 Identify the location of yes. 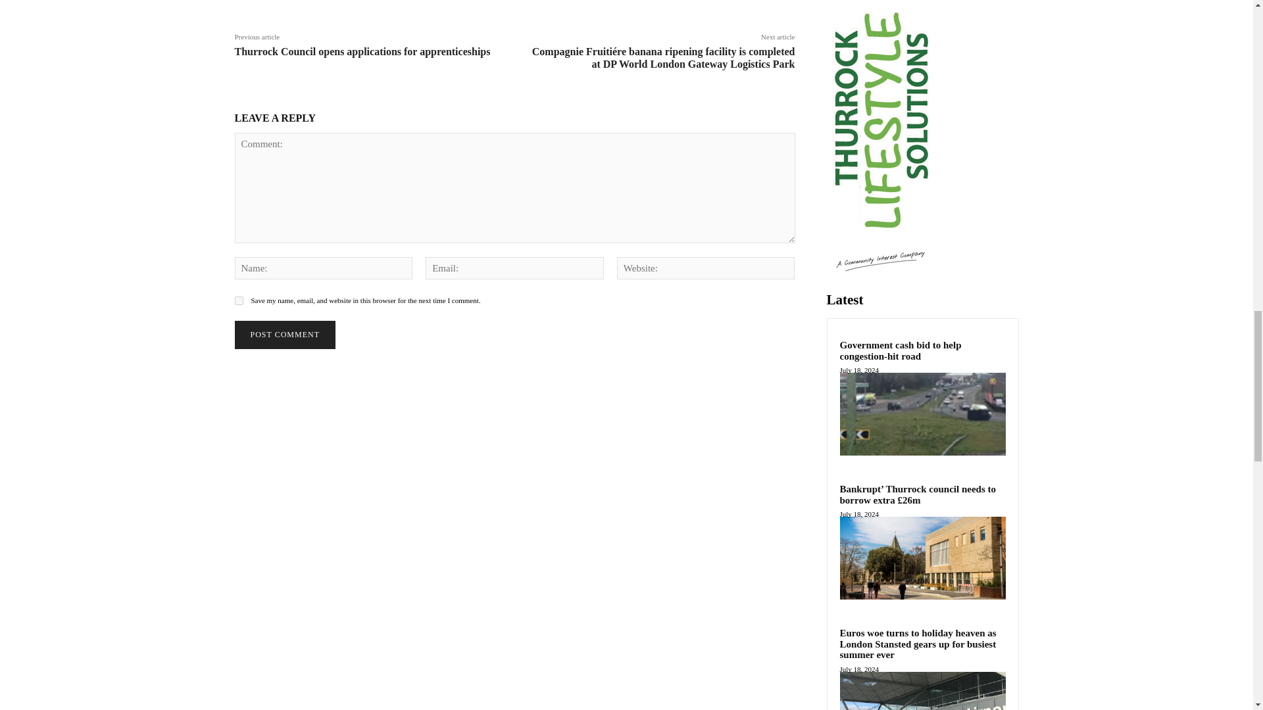
(238, 301).